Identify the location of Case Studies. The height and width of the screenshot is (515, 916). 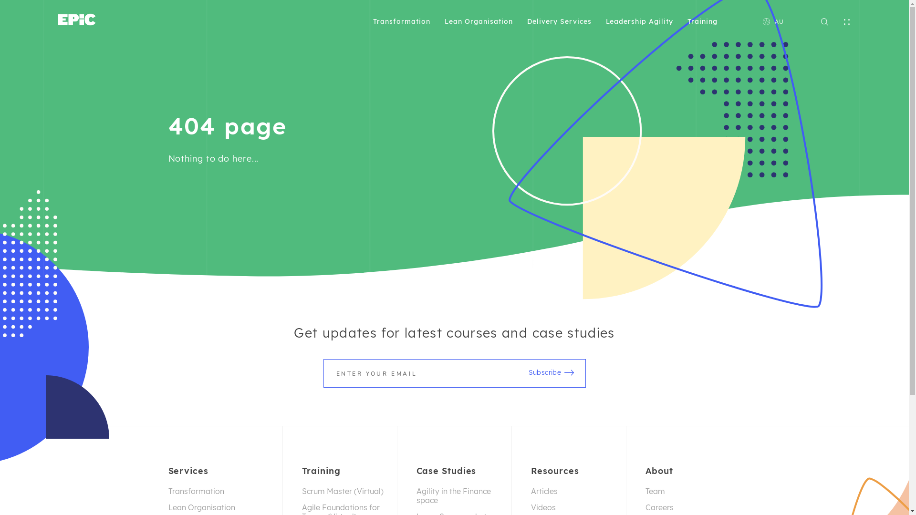
(462, 471).